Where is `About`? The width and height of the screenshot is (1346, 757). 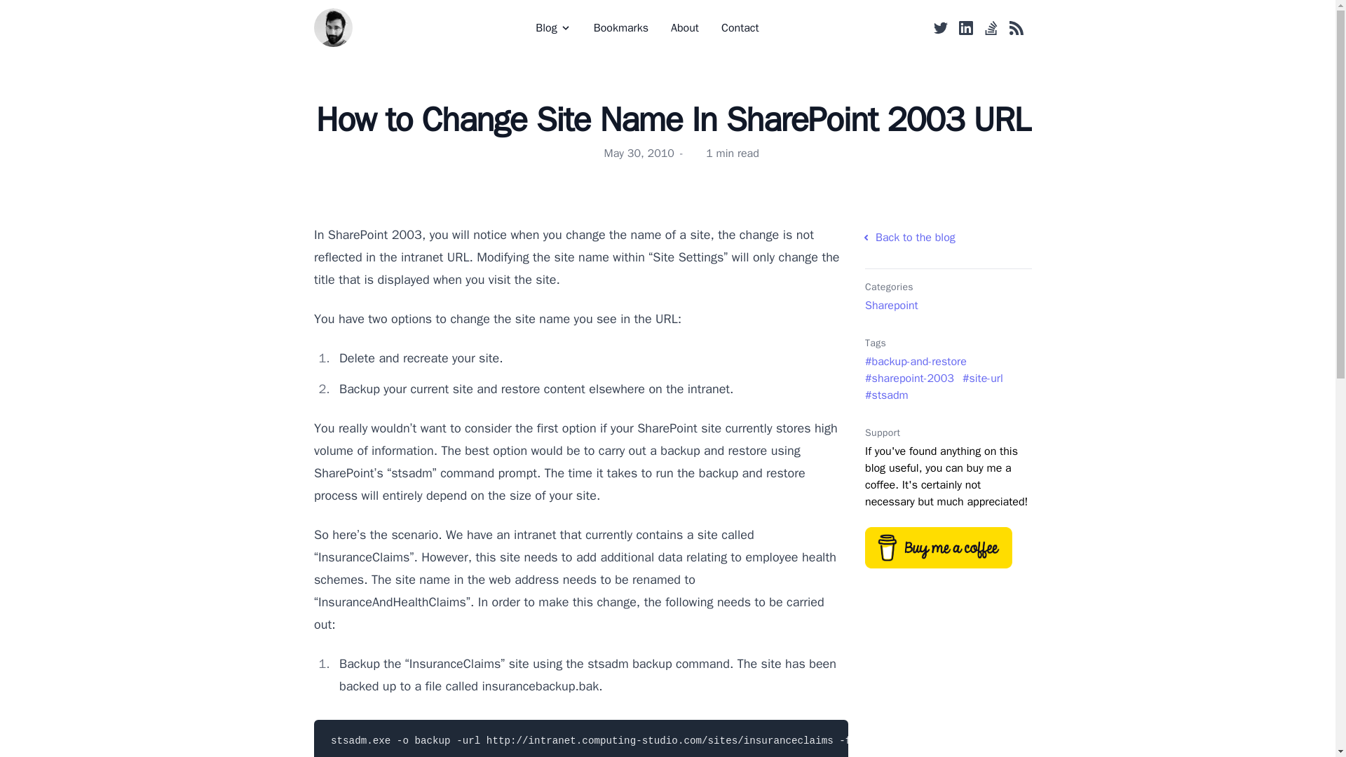 About is located at coordinates (684, 28).